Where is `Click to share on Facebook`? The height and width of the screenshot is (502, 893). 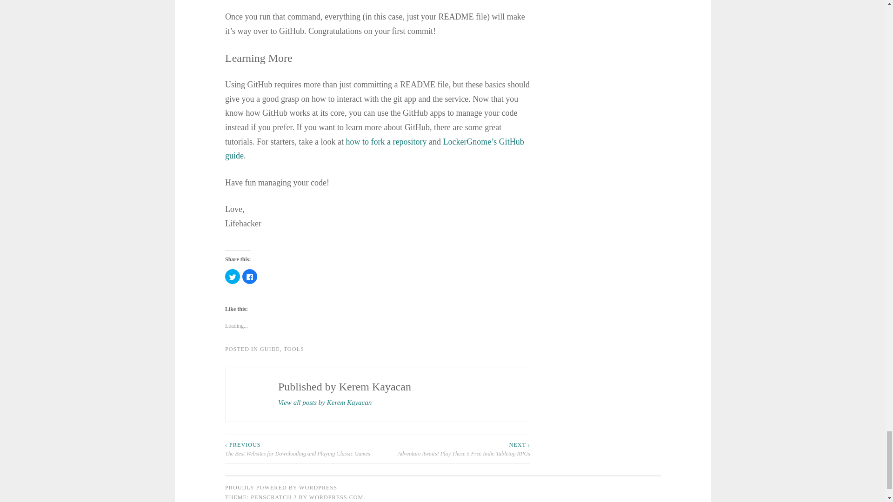
Click to share on Facebook is located at coordinates (249, 276).